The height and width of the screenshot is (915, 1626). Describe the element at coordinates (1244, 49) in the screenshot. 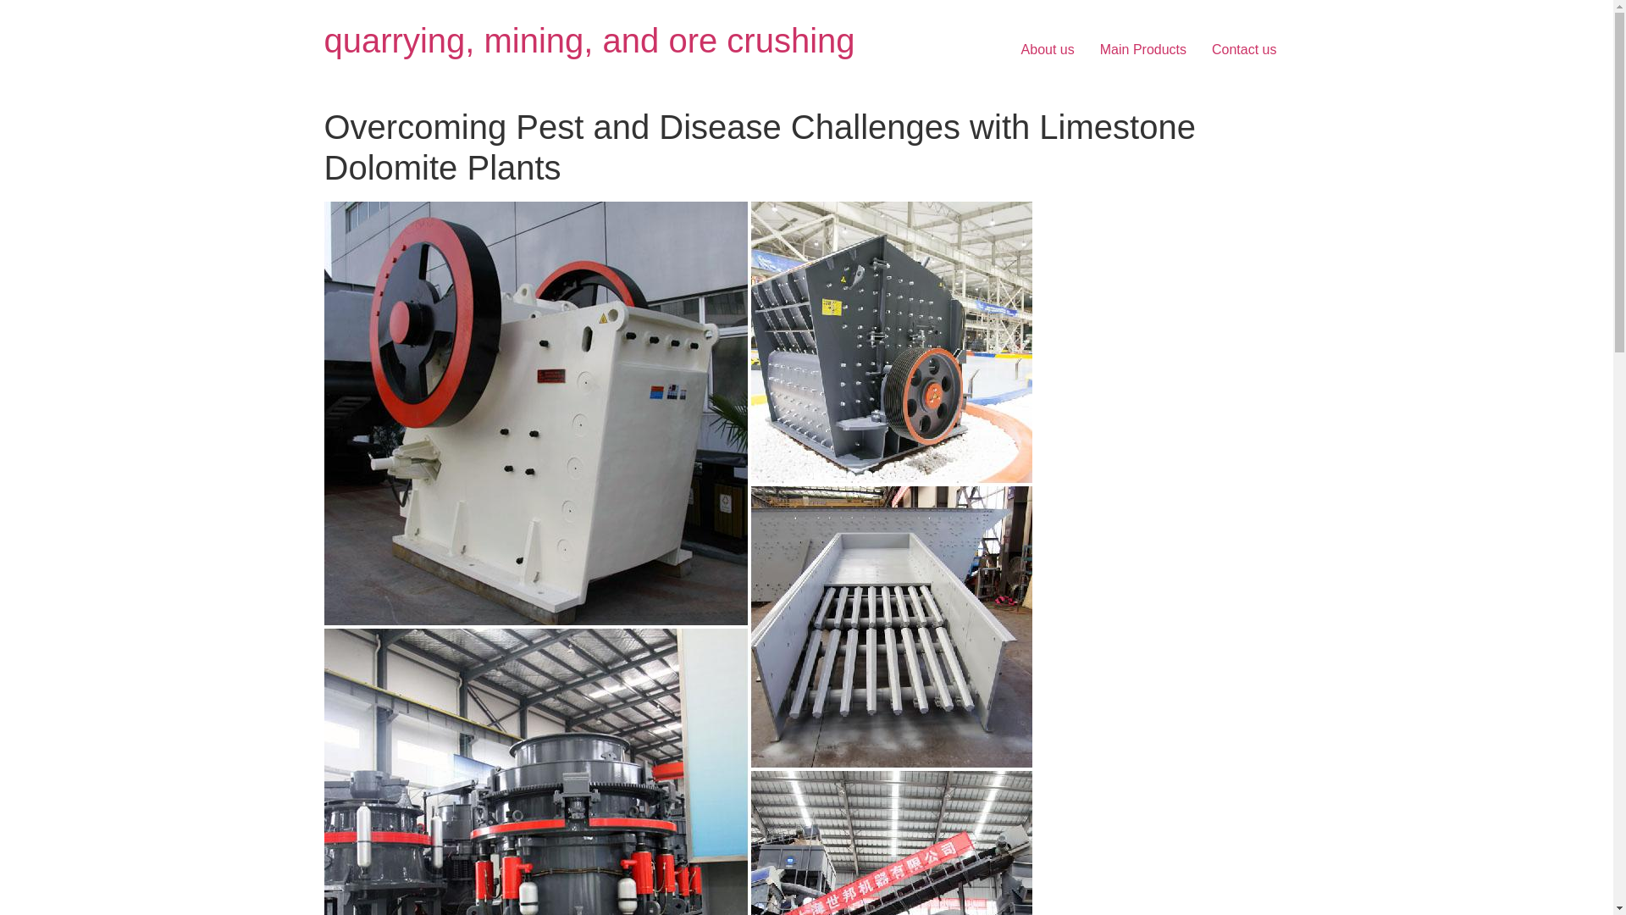

I see `Contact us` at that location.